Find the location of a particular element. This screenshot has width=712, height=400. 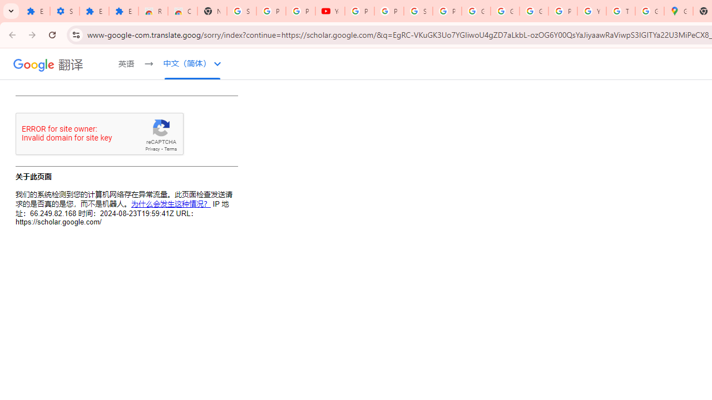

Sign in - Google Accounts is located at coordinates (418, 11).